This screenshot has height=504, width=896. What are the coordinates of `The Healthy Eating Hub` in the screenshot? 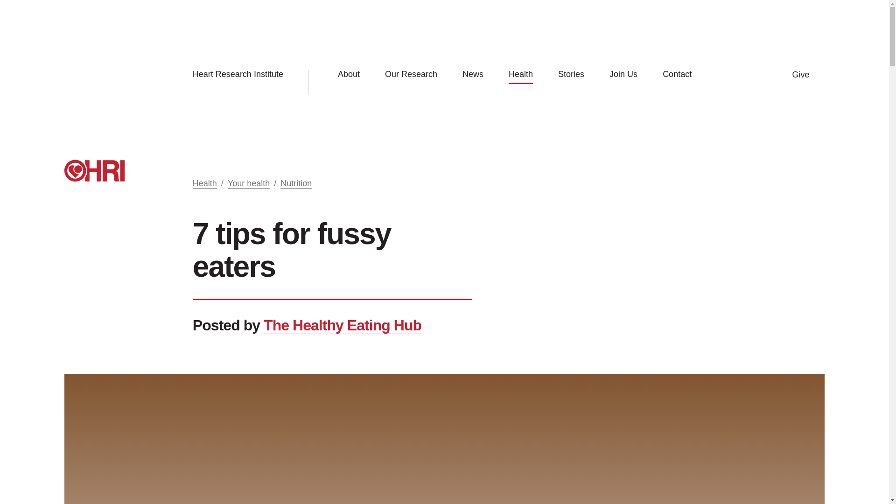 It's located at (342, 326).